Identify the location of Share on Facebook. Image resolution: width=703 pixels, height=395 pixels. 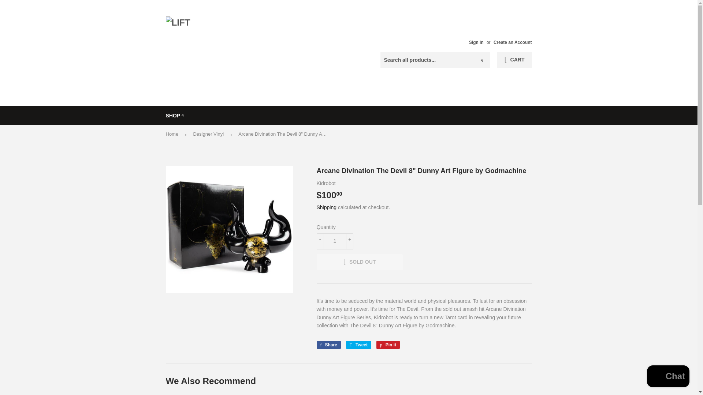
(328, 345).